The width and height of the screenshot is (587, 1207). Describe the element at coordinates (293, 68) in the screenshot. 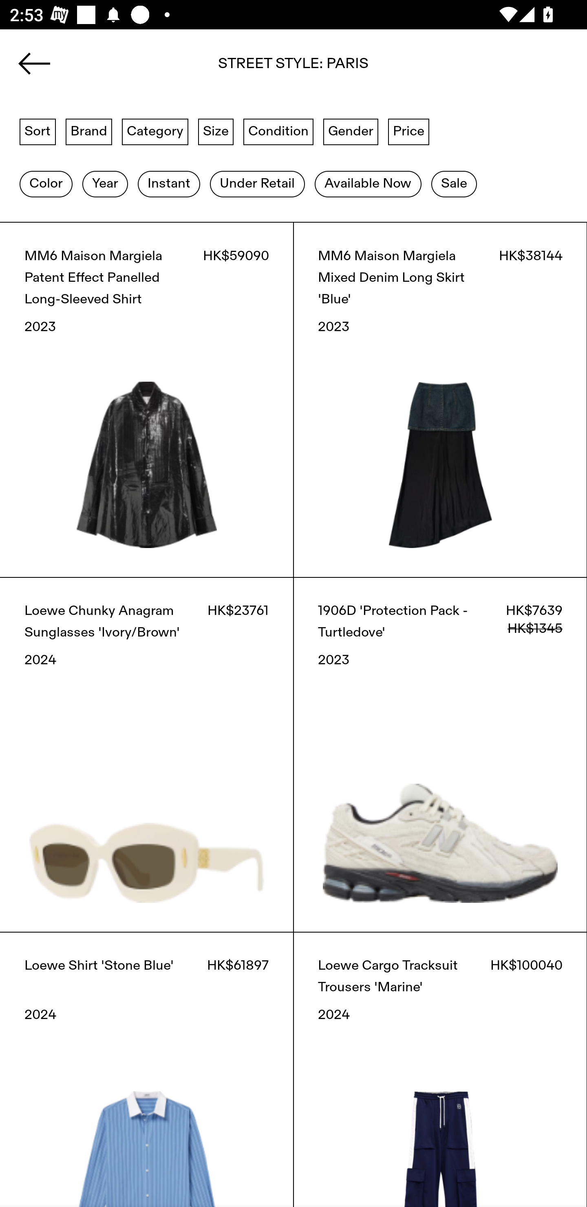

I see `soccer shoes` at that location.